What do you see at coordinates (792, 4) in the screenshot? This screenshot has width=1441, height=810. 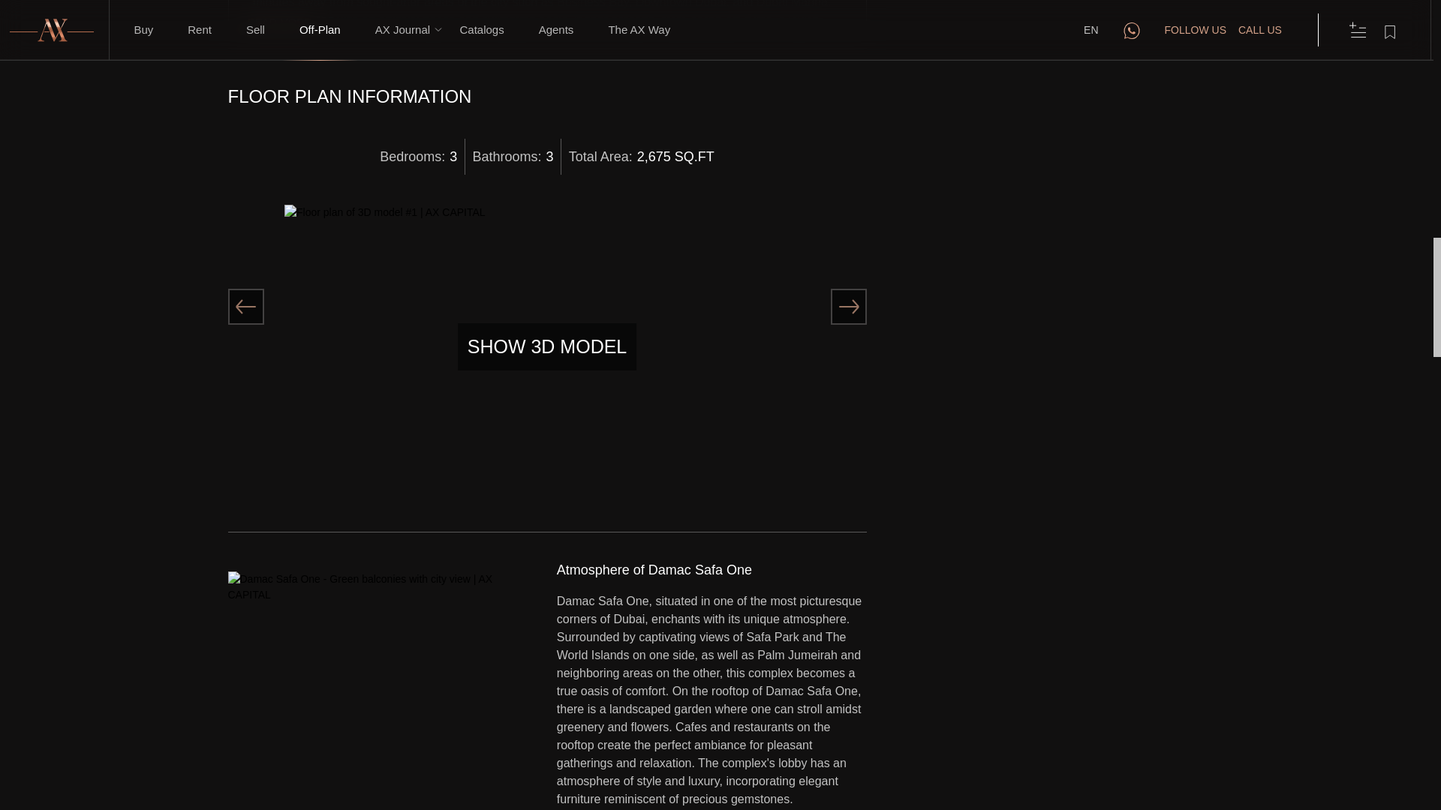 I see `Dubai Marina` at bounding box center [792, 4].